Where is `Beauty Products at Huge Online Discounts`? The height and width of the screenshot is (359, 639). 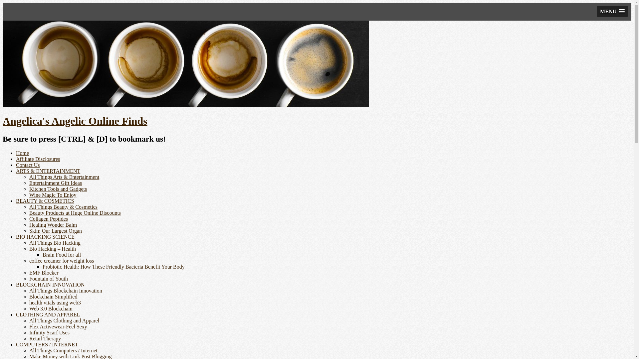
Beauty Products at Huge Online Discounts is located at coordinates (75, 213).